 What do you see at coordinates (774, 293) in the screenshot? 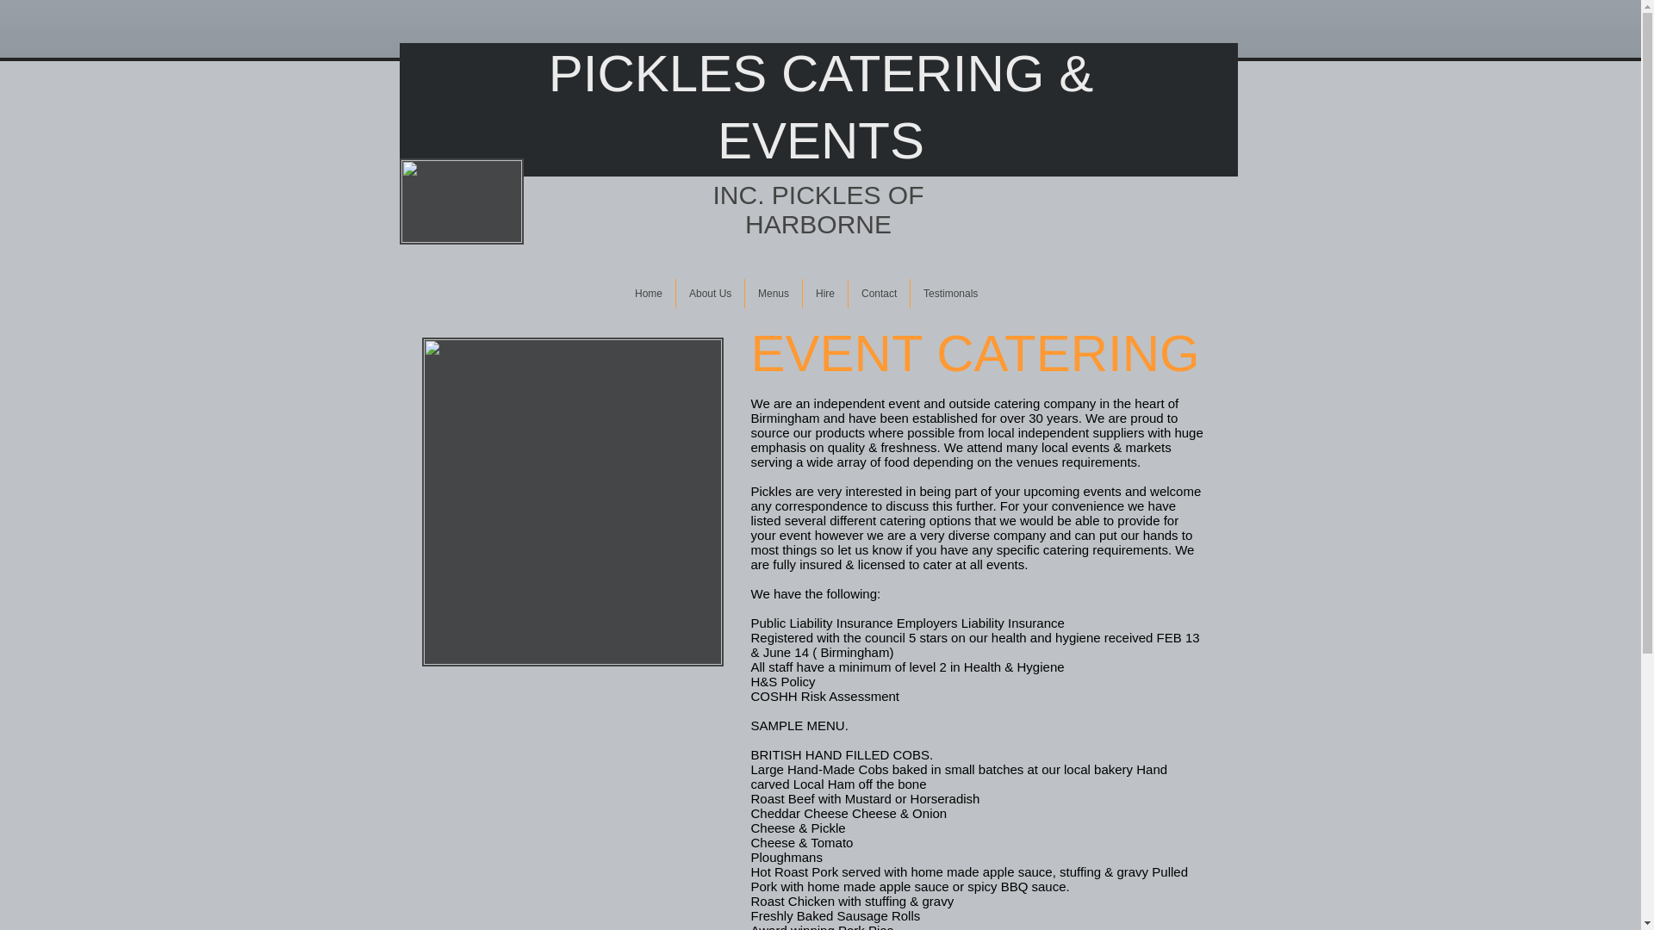
I see `Menus` at bounding box center [774, 293].